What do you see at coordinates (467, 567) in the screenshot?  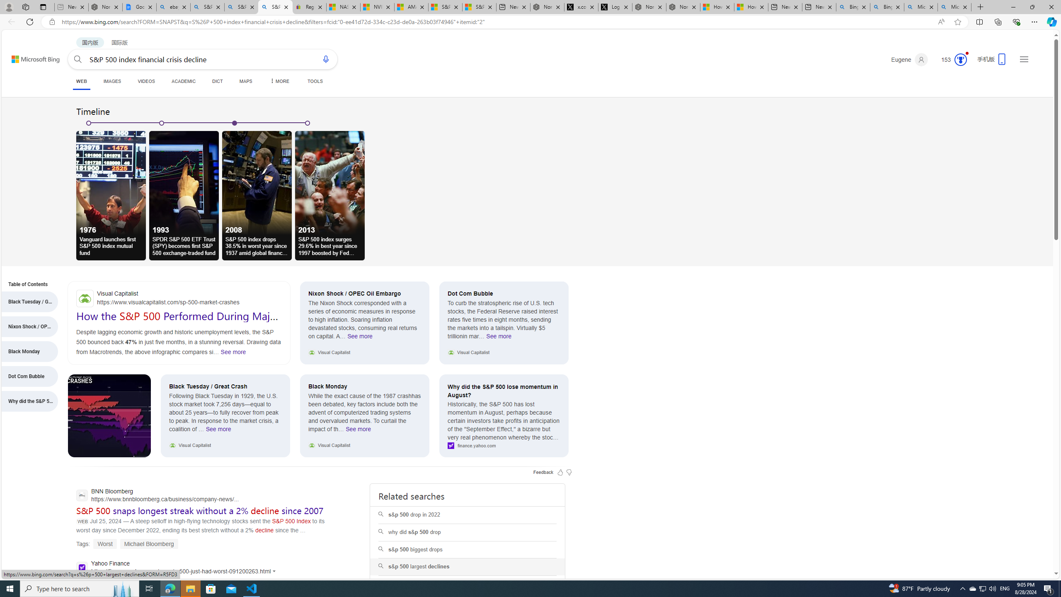 I see `s&p 500 largest declines` at bounding box center [467, 567].